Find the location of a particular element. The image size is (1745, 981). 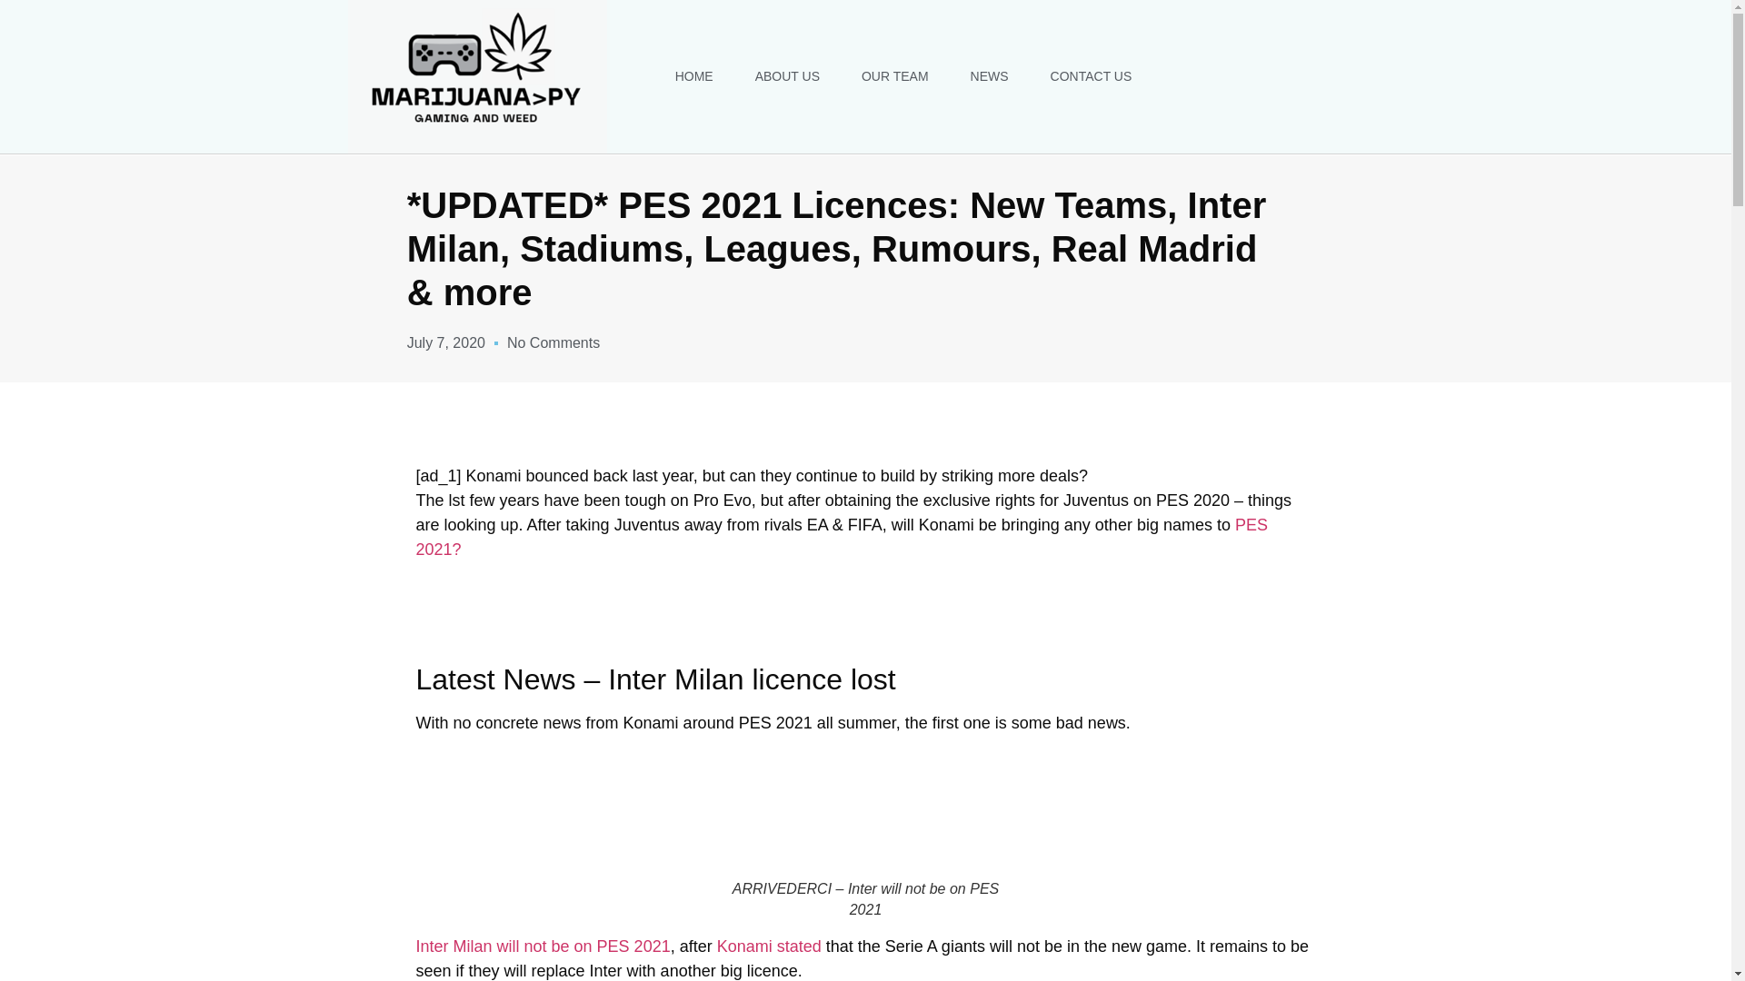

Inter Milan will not be on PES 2021 is located at coordinates (543, 946).